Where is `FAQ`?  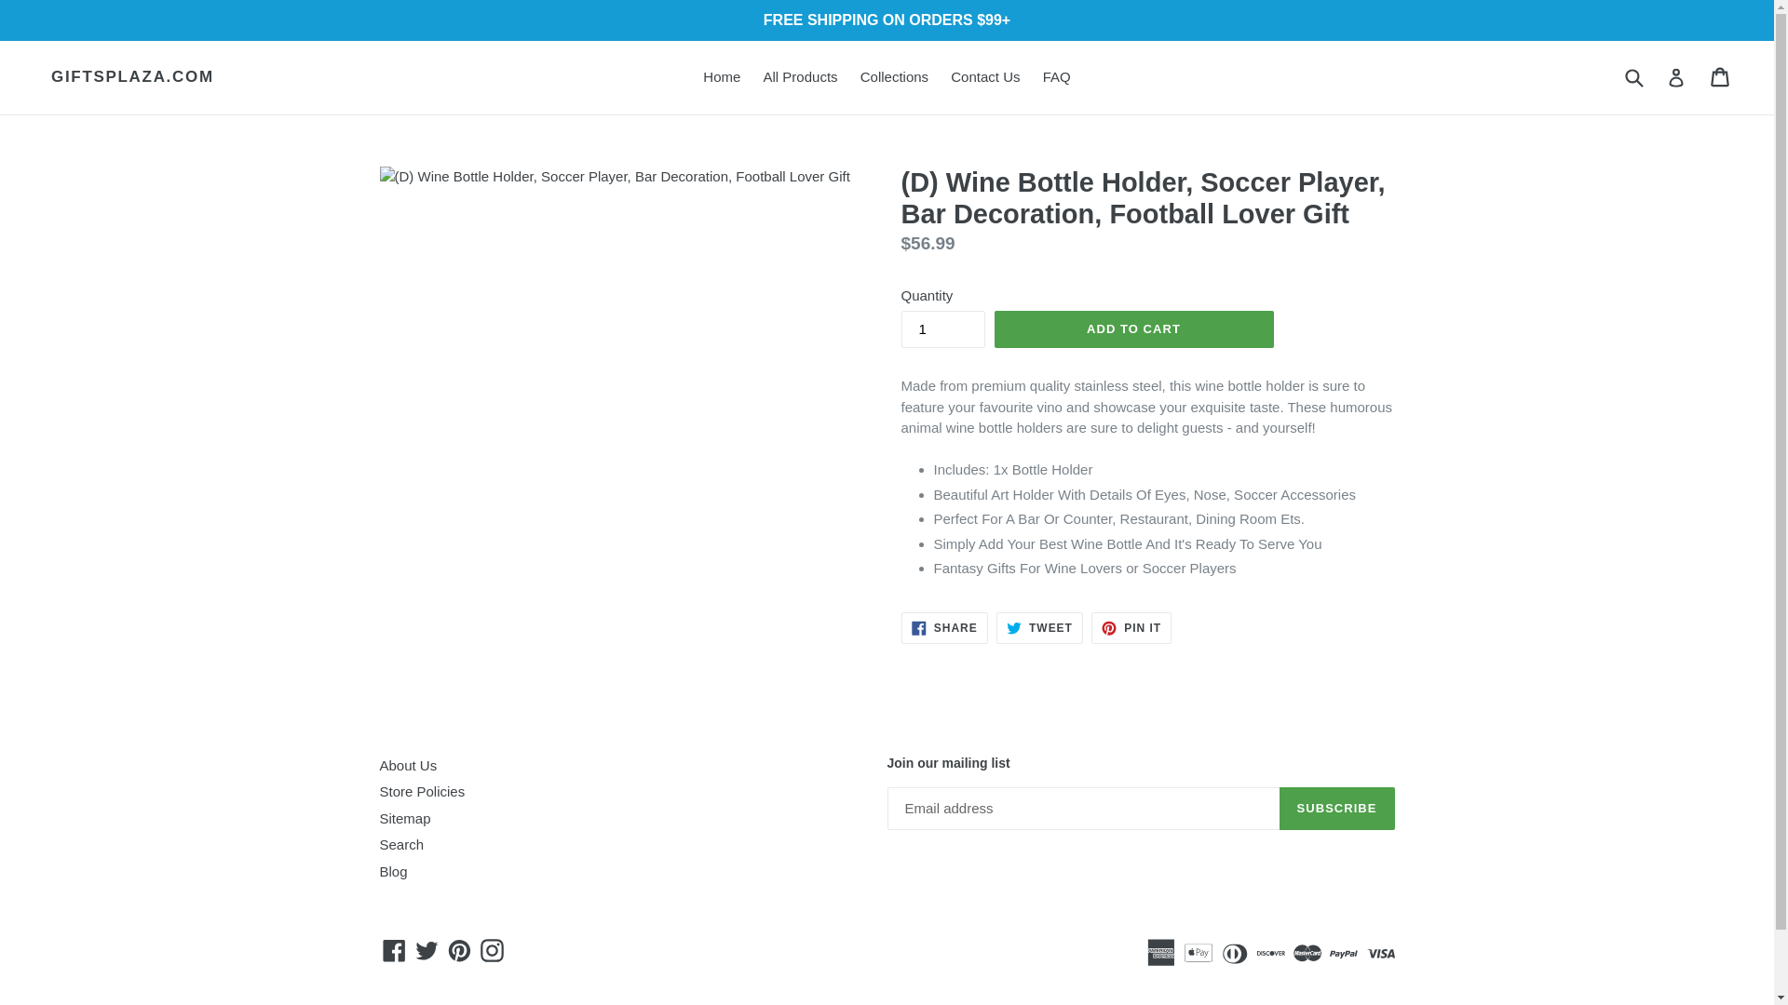
FAQ is located at coordinates (1676, 76).